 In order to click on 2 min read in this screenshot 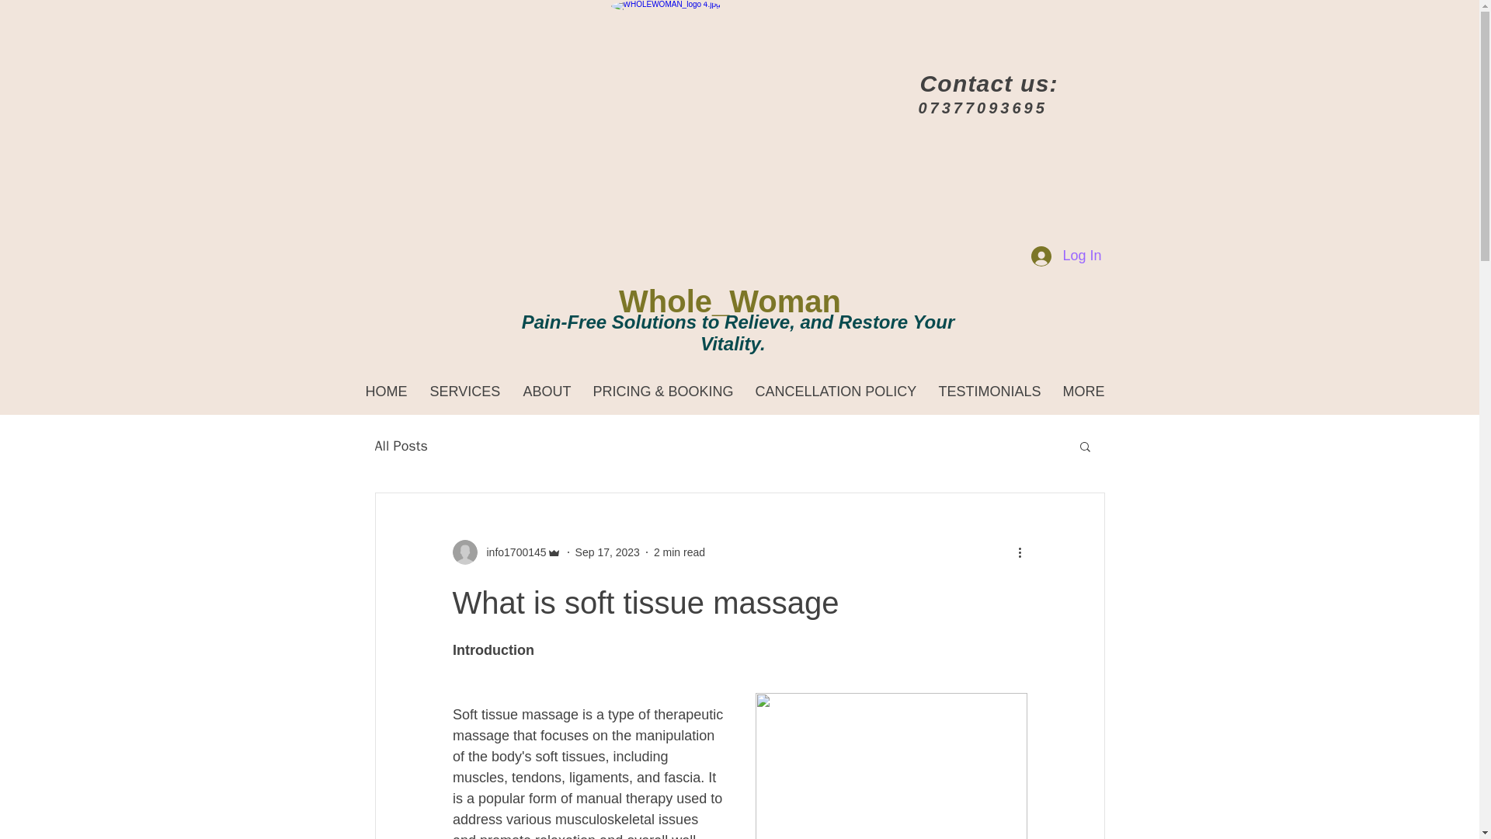, I will do `click(679, 552)`.